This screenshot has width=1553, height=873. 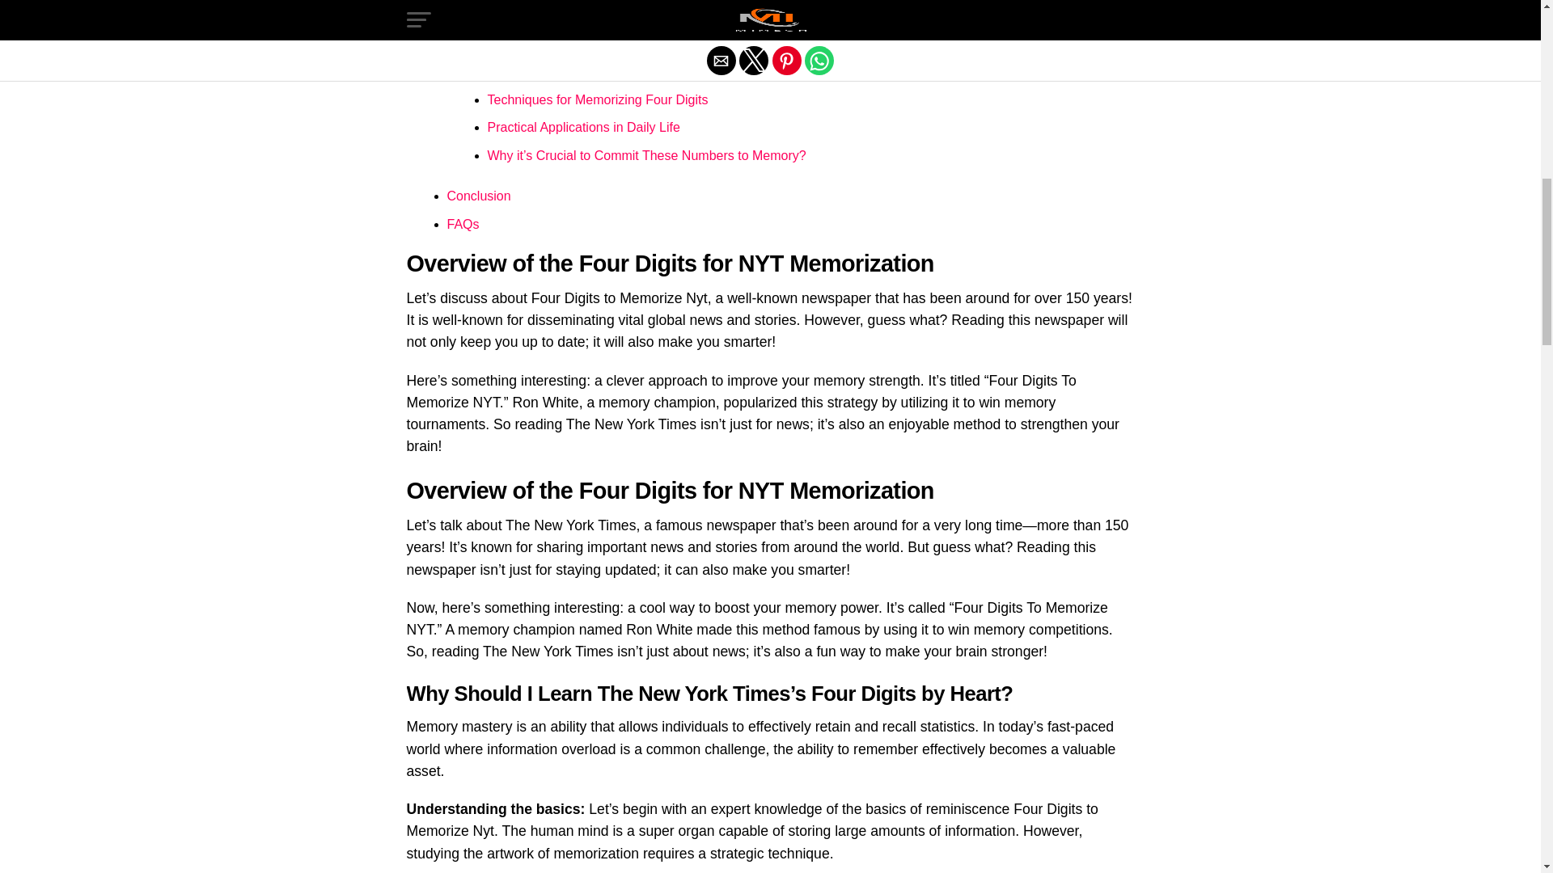 What do you see at coordinates (589, 39) in the screenshot?
I see `Overview of the Four Digits for NYT Memorization` at bounding box center [589, 39].